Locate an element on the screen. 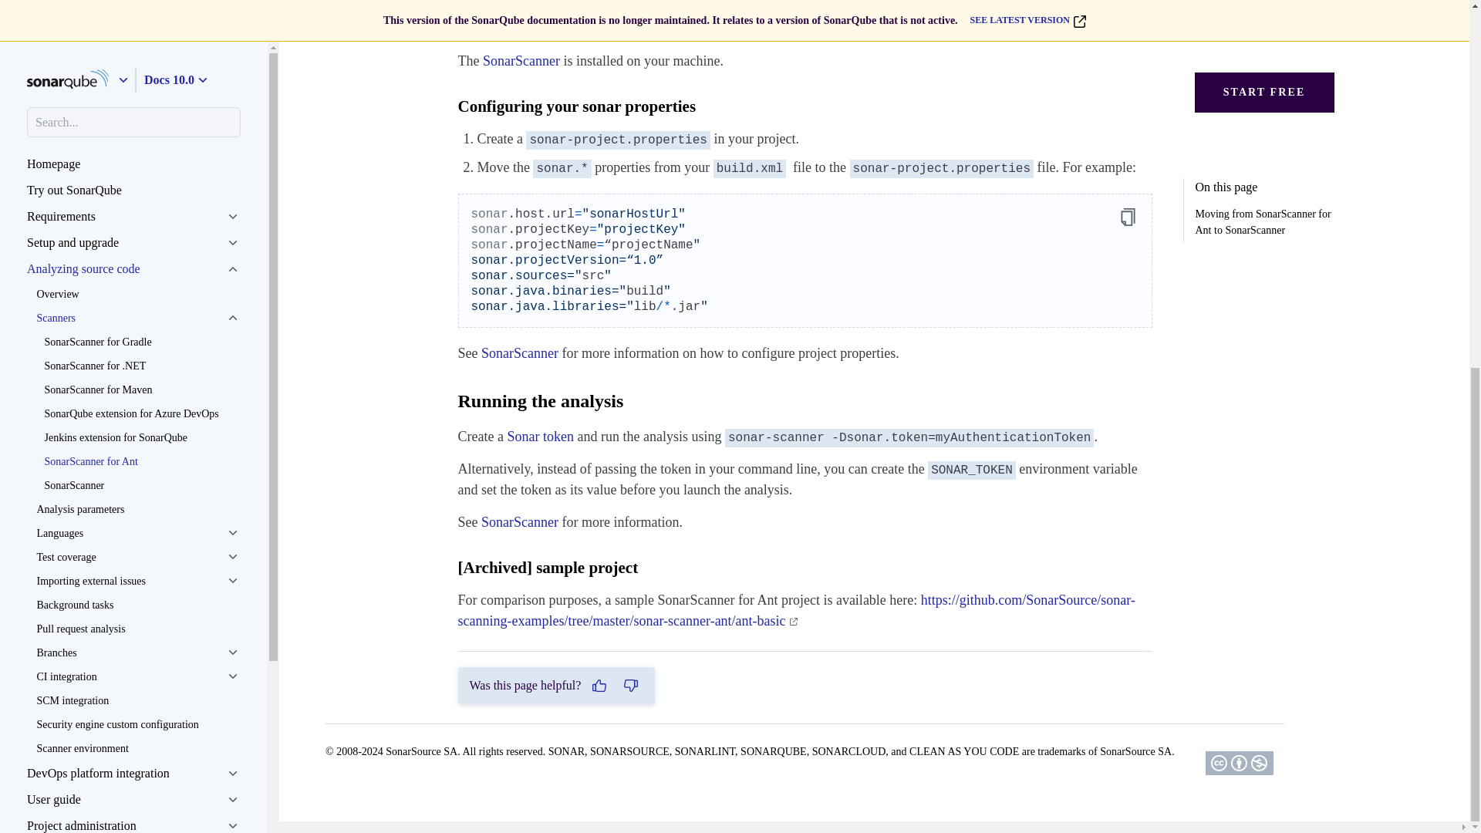  SonarQube is located at coordinates (60, 299).